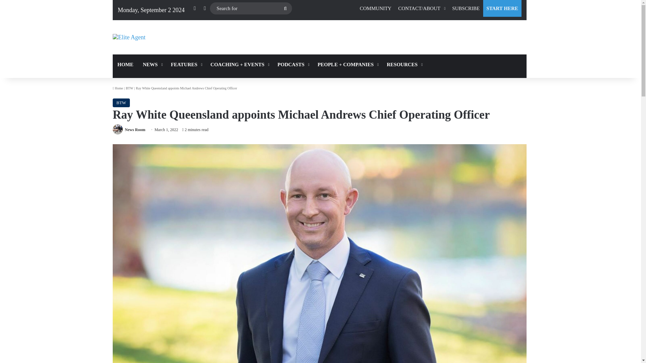 The width and height of the screenshot is (646, 363). I want to click on SUBSCRIBE, so click(466, 8).